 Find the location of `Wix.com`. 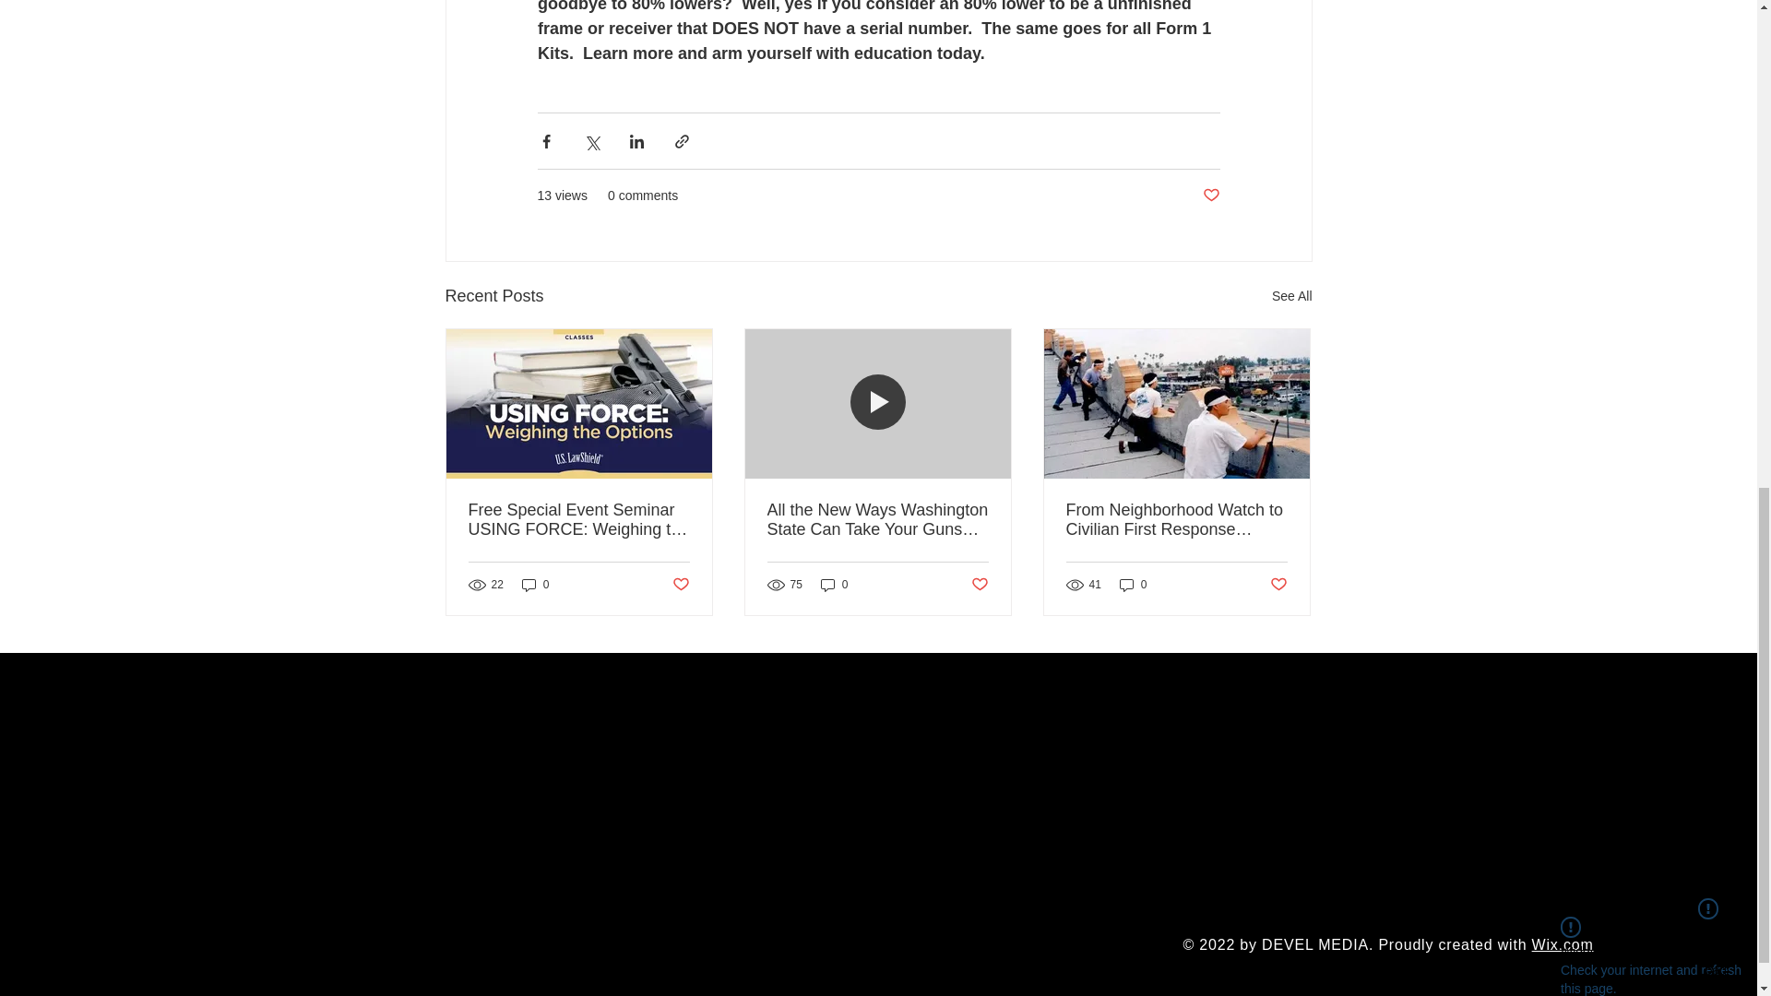

Wix.com is located at coordinates (1563, 944).